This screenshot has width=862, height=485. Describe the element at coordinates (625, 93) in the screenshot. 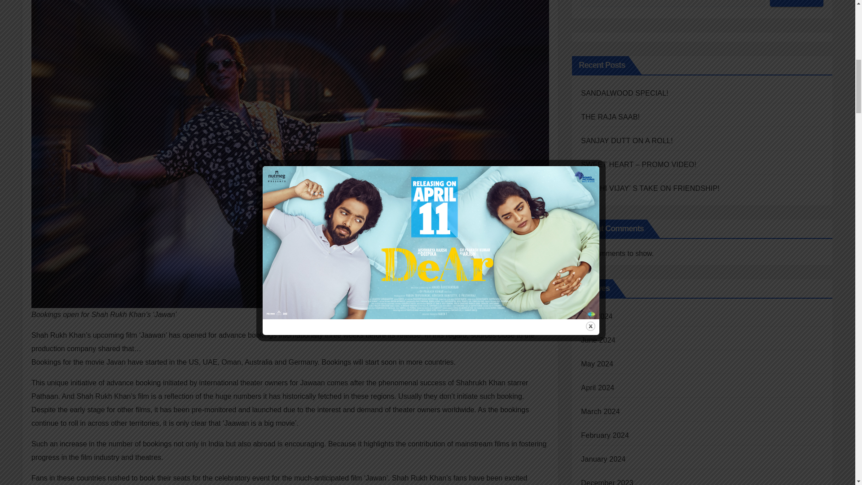

I see `SANDALWOOD SPECIAL!` at that location.